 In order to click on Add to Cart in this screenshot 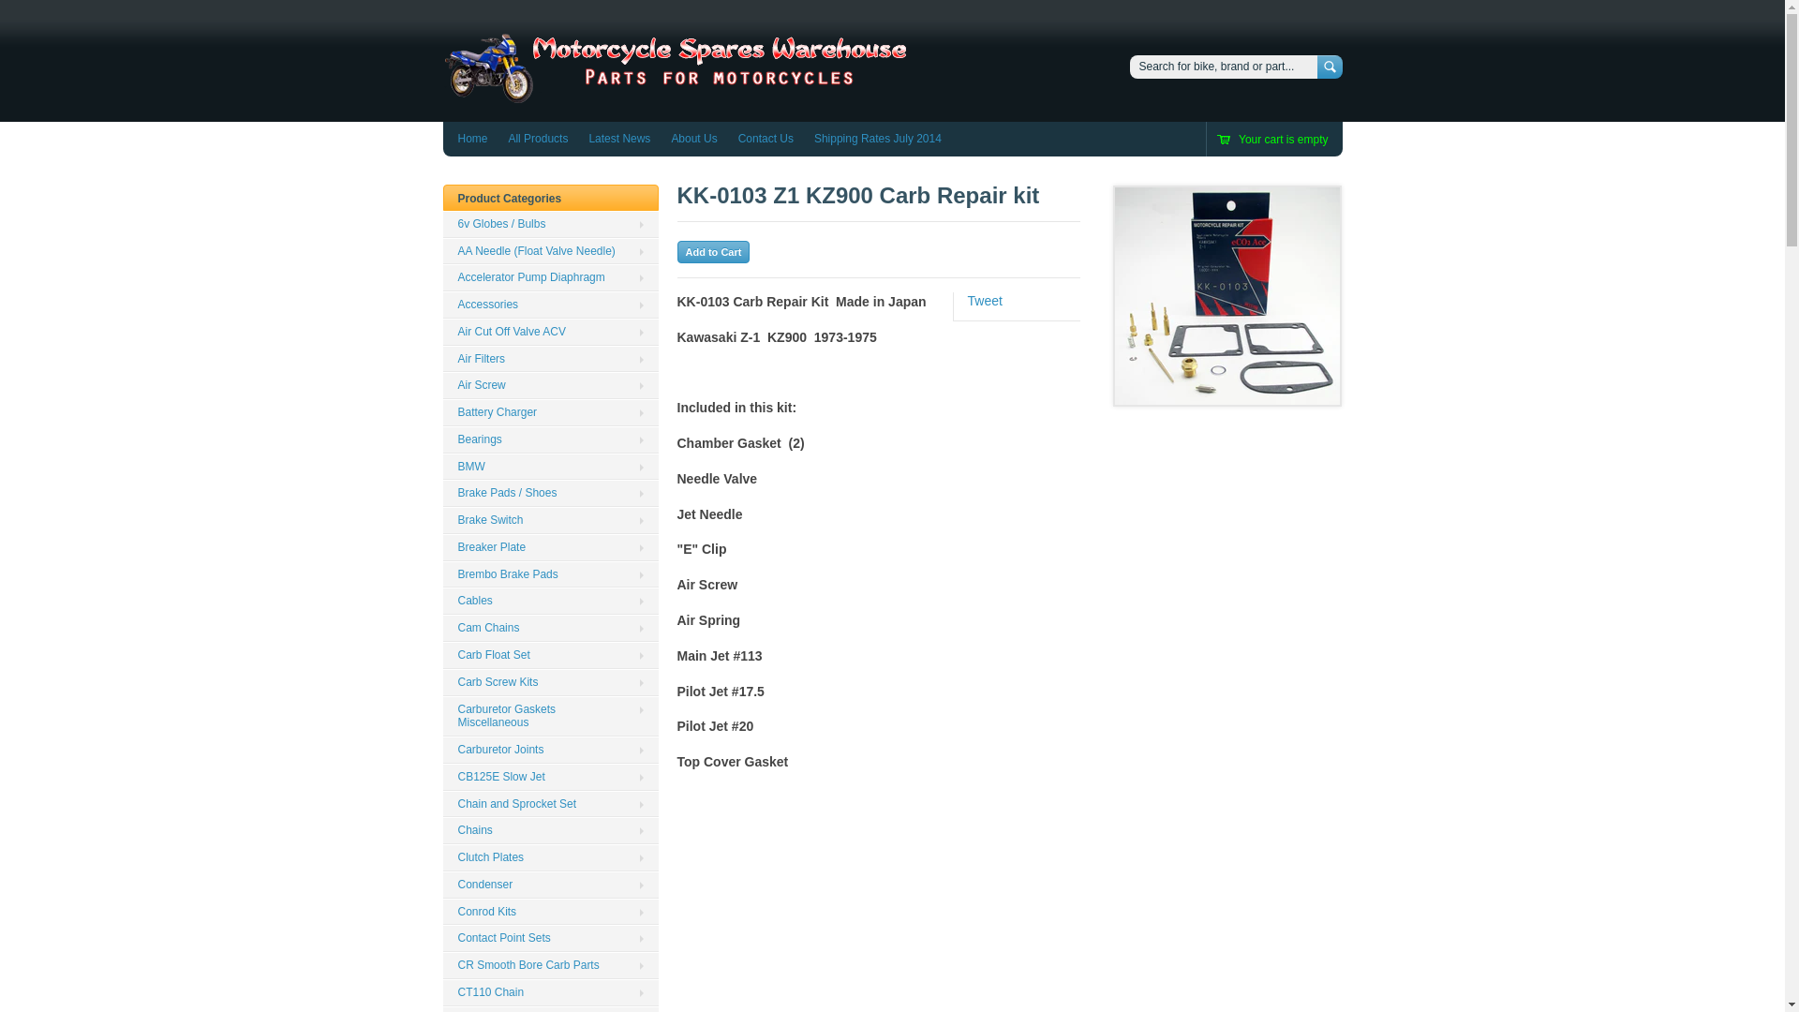, I will do `click(713, 252)`.